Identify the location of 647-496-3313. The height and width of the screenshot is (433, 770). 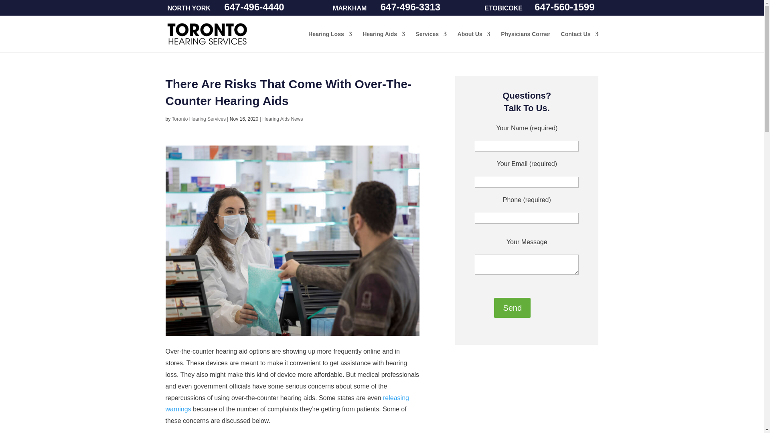
(410, 7).